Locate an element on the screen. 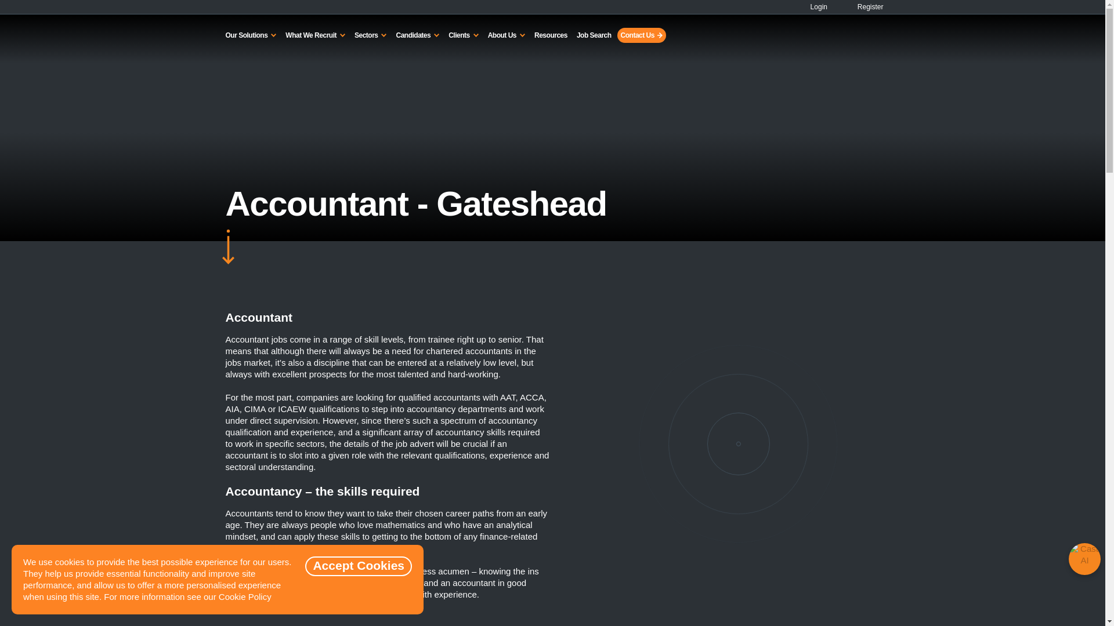 This screenshot has height=626, width=1114. Sectors is located at coordinates (370, 35).